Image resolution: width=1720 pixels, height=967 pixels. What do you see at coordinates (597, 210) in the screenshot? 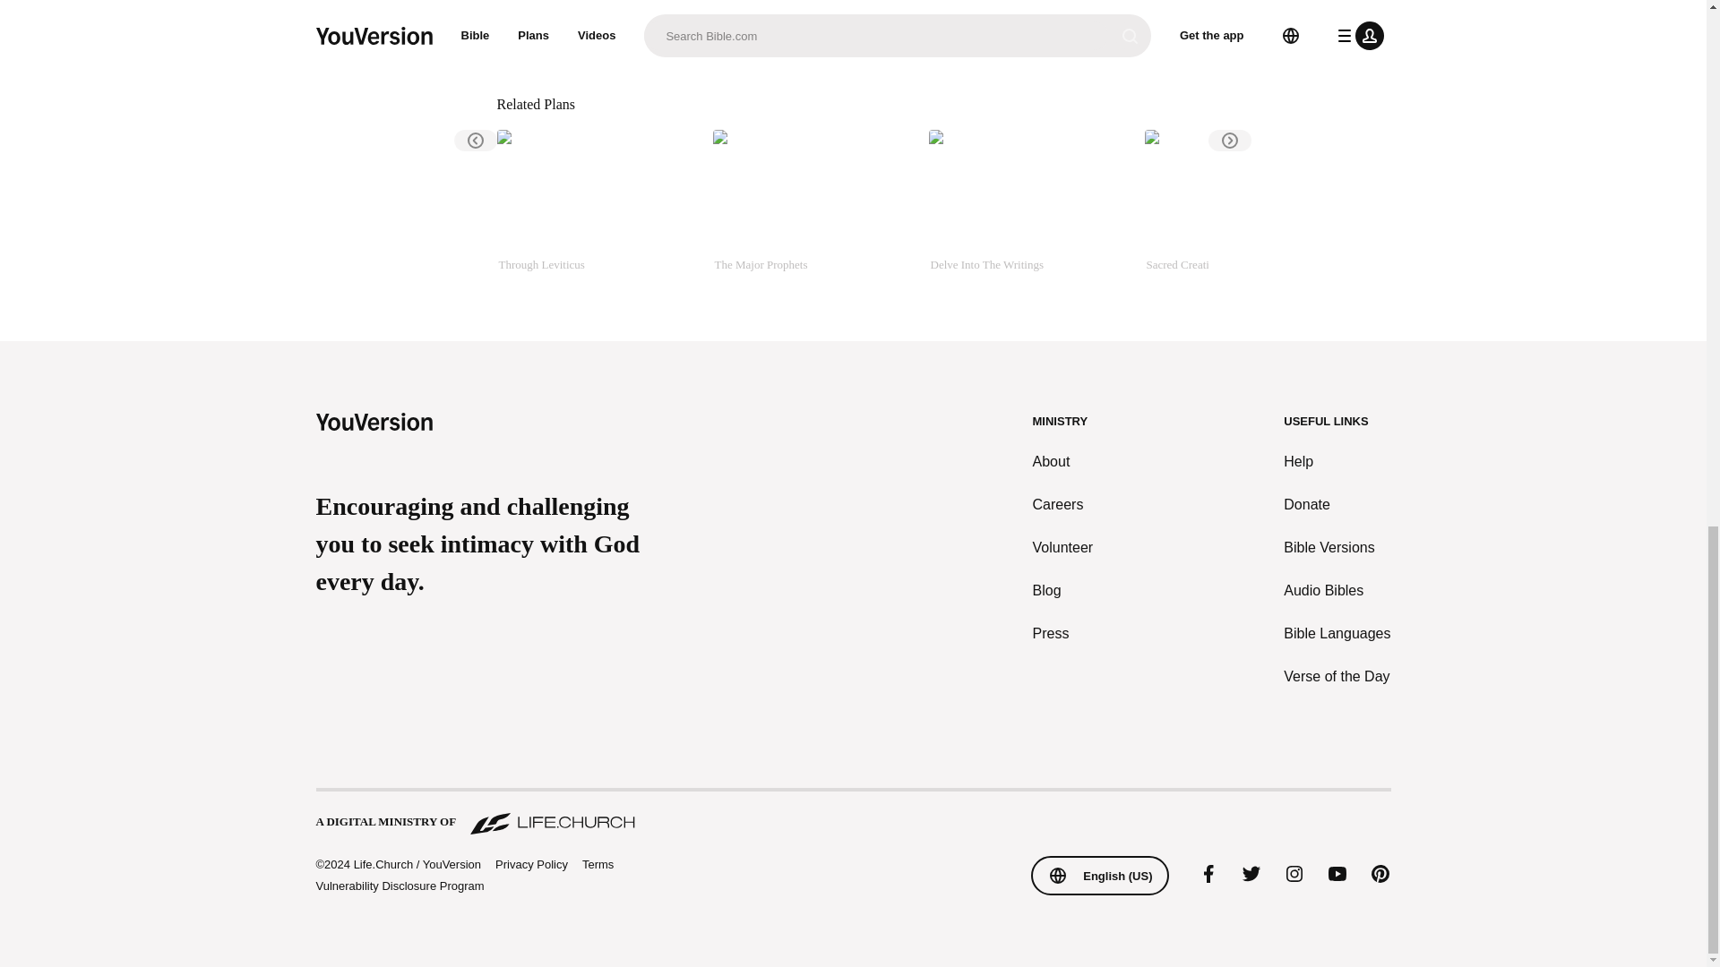
I see `Through Leviticus` at bounding box center [597, 210].